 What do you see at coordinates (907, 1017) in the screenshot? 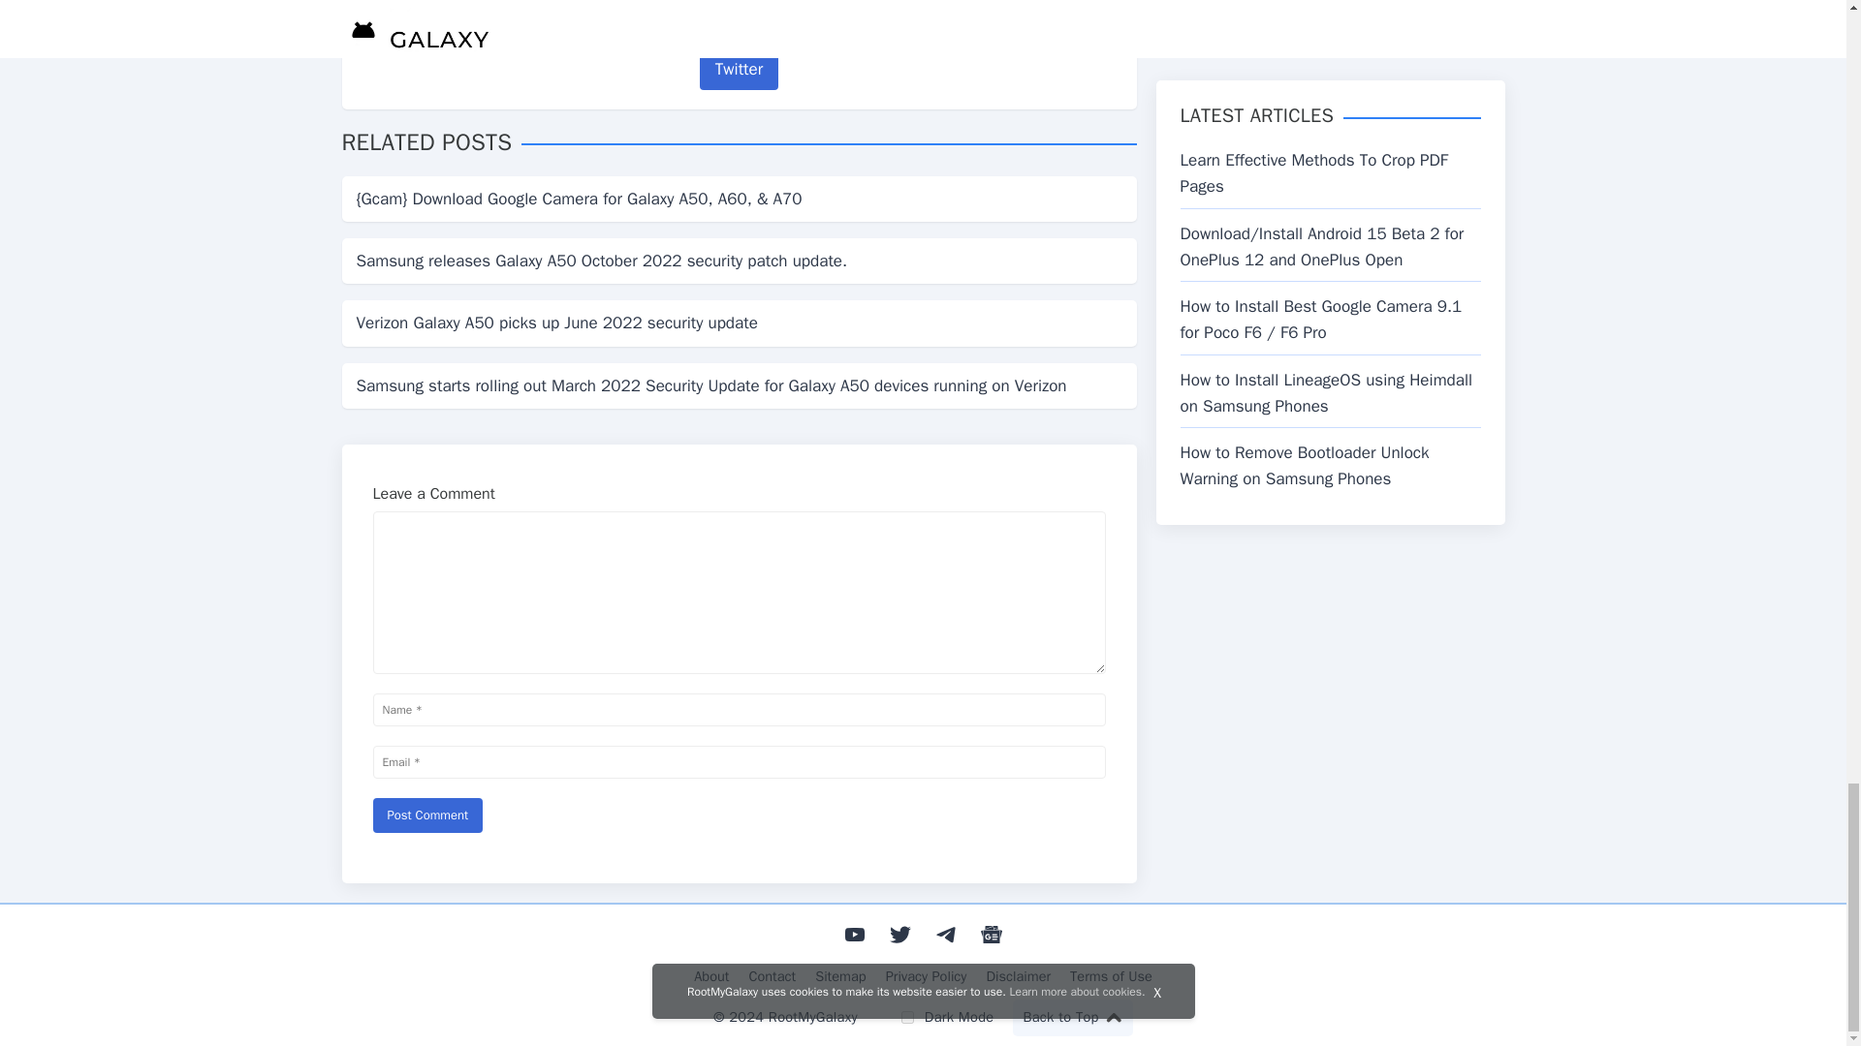
I see `on` at bounding box center [907, 1017].